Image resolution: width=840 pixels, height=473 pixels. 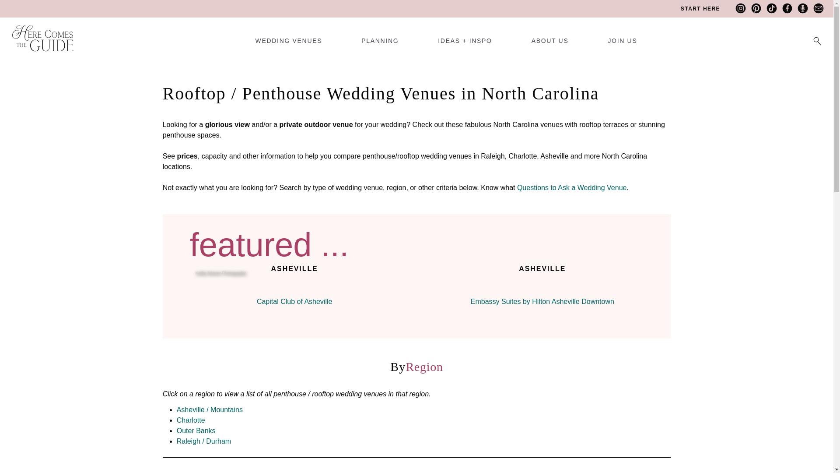 What do you see at coordinates (380, 44) in the screenshot?
I see `PLANNING` at bounding box center [380, 44].